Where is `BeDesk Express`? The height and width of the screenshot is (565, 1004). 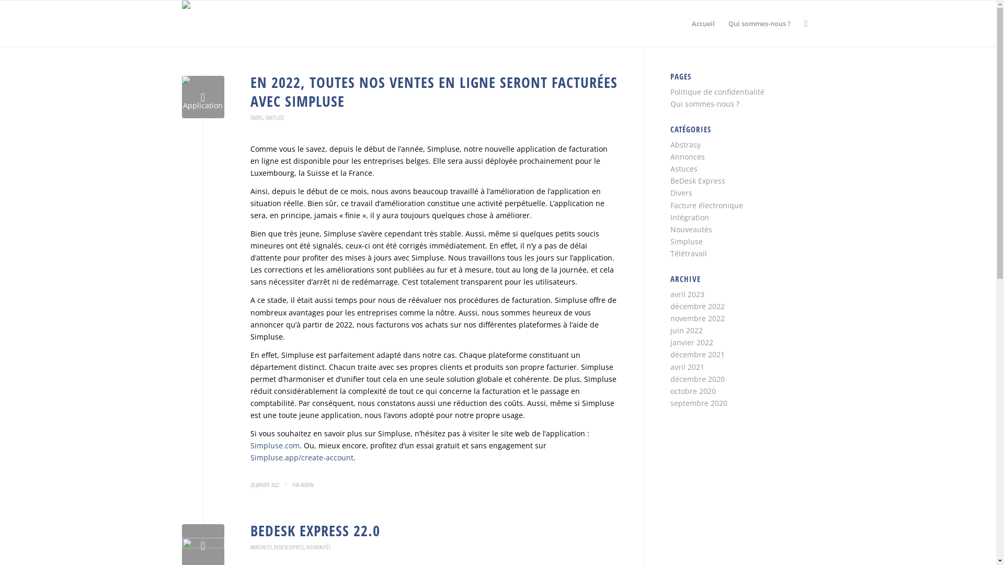
BeDesk Express is located at coordinates (698, 181).